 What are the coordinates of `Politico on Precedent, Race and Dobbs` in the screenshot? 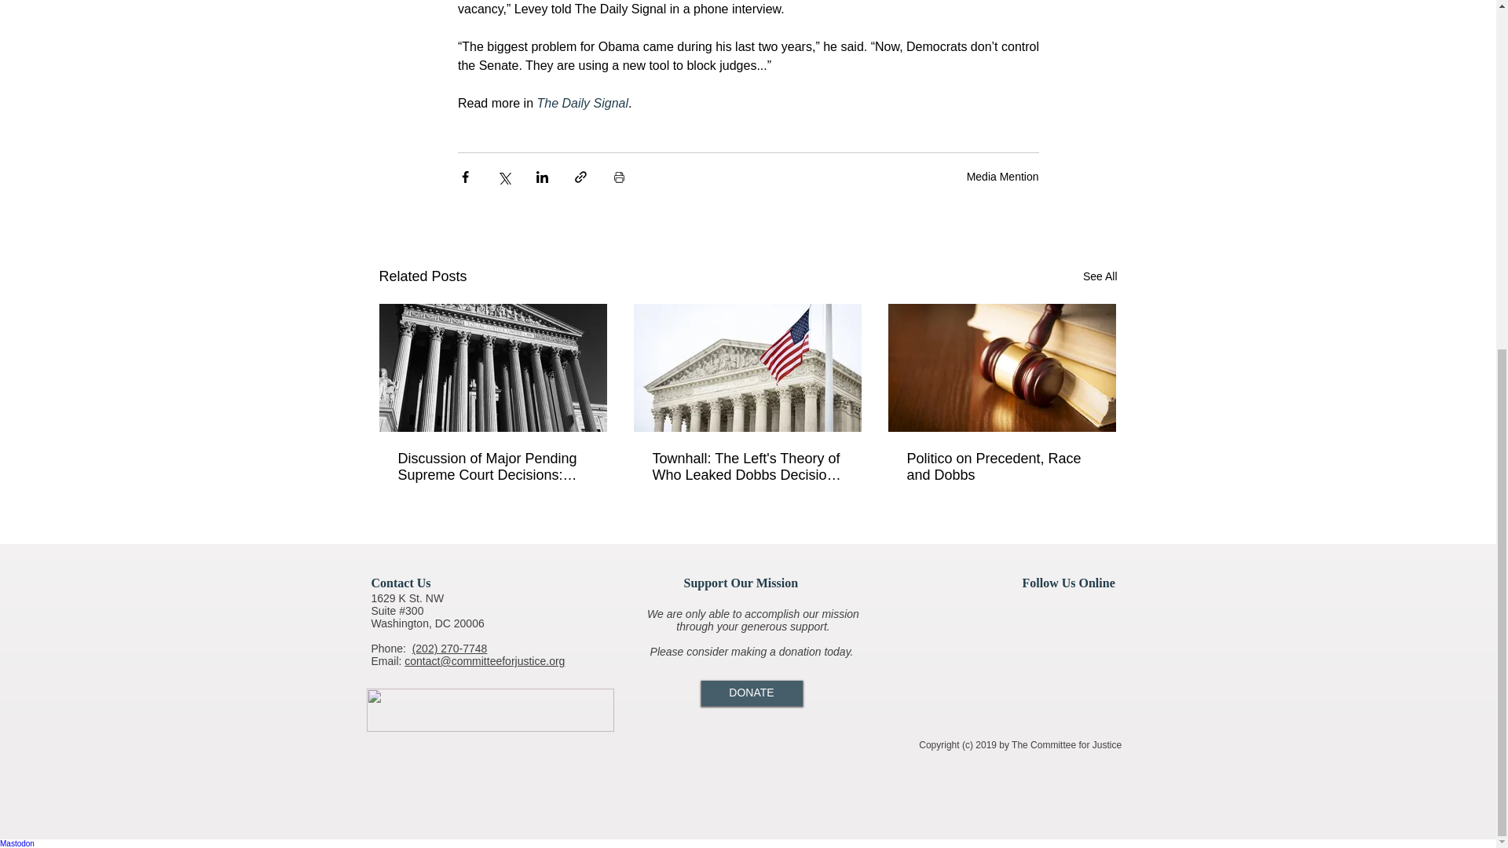 It's located at (1001, 466).